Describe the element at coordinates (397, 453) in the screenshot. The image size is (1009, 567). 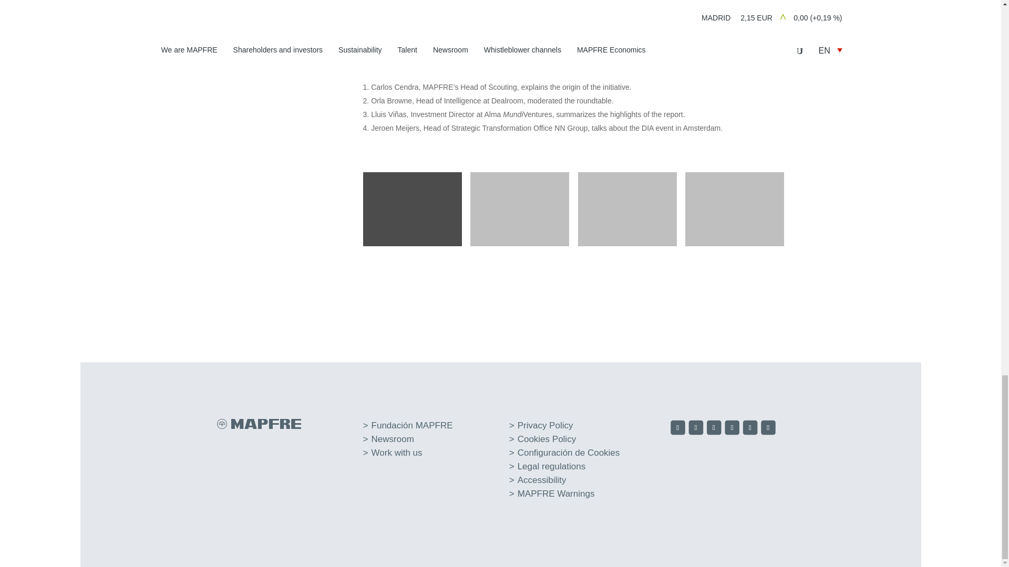
I see `Work with us` at that location.